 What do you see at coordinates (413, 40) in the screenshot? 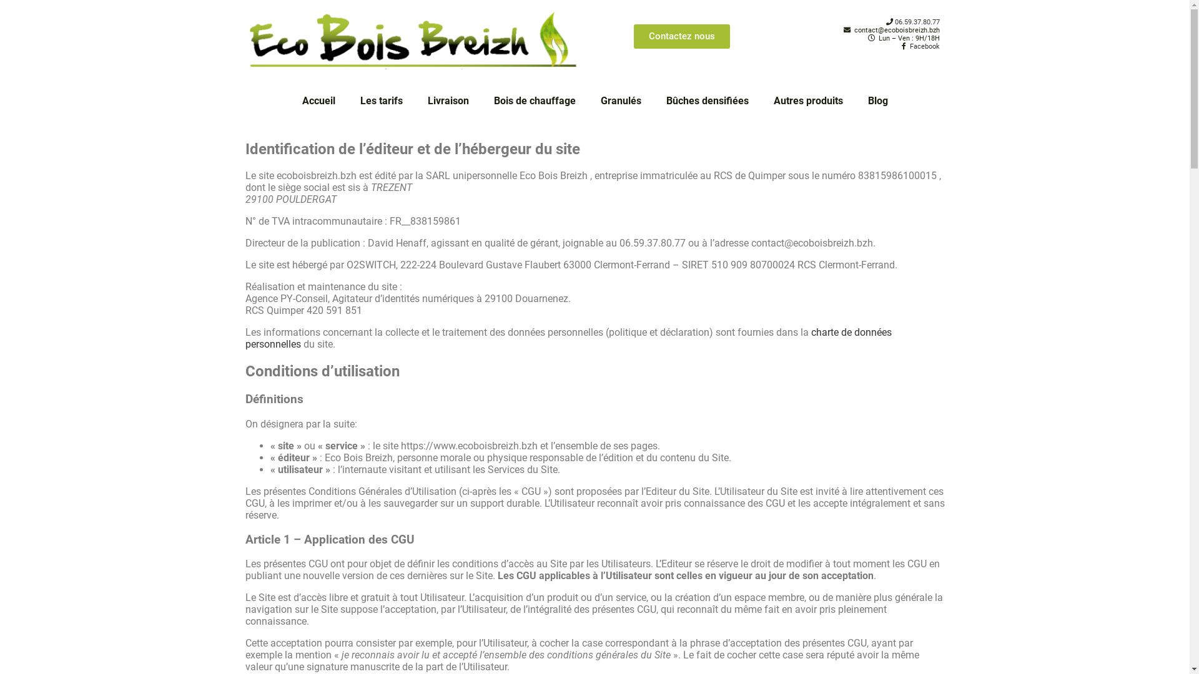
I see `ecoboisbreizh-logo-site` at bounding box center [413, 40].